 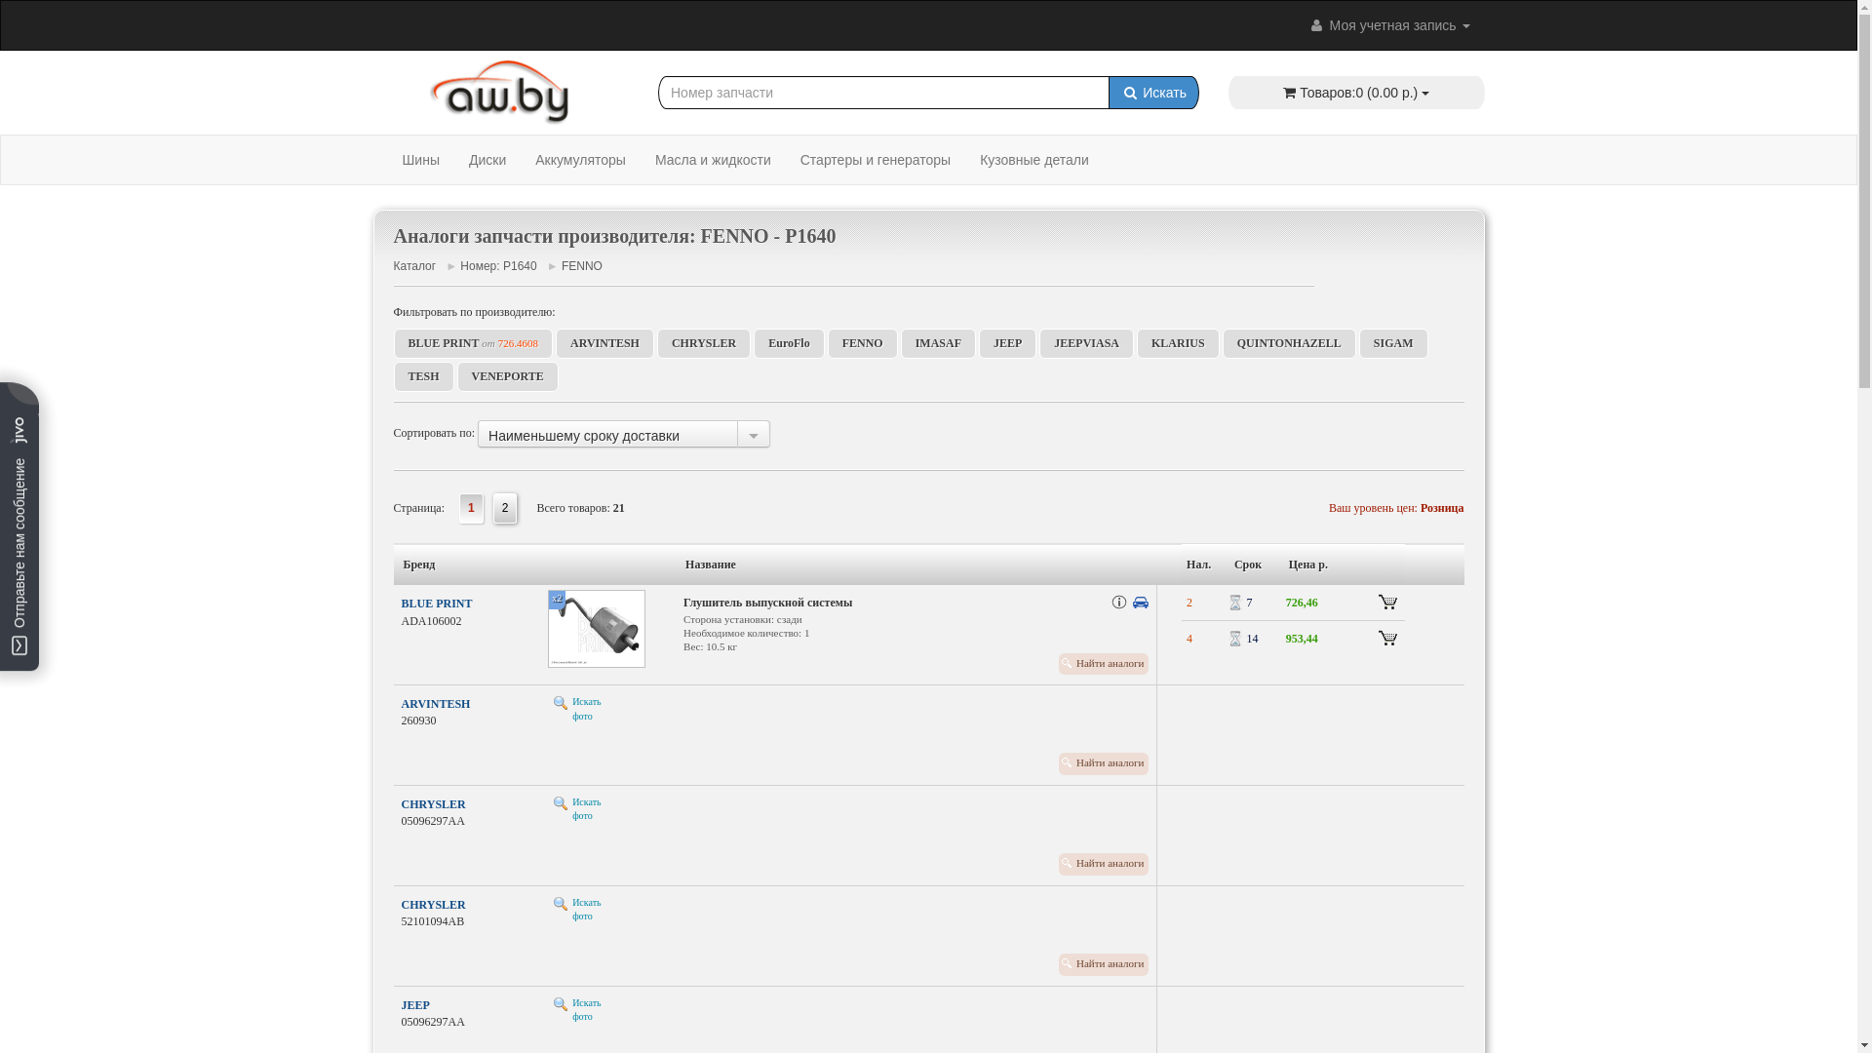 What do you see at coordinates (1086, 343) in the screenshot?
I see `JEEPVIASA` at bounding box center [1086, 343].